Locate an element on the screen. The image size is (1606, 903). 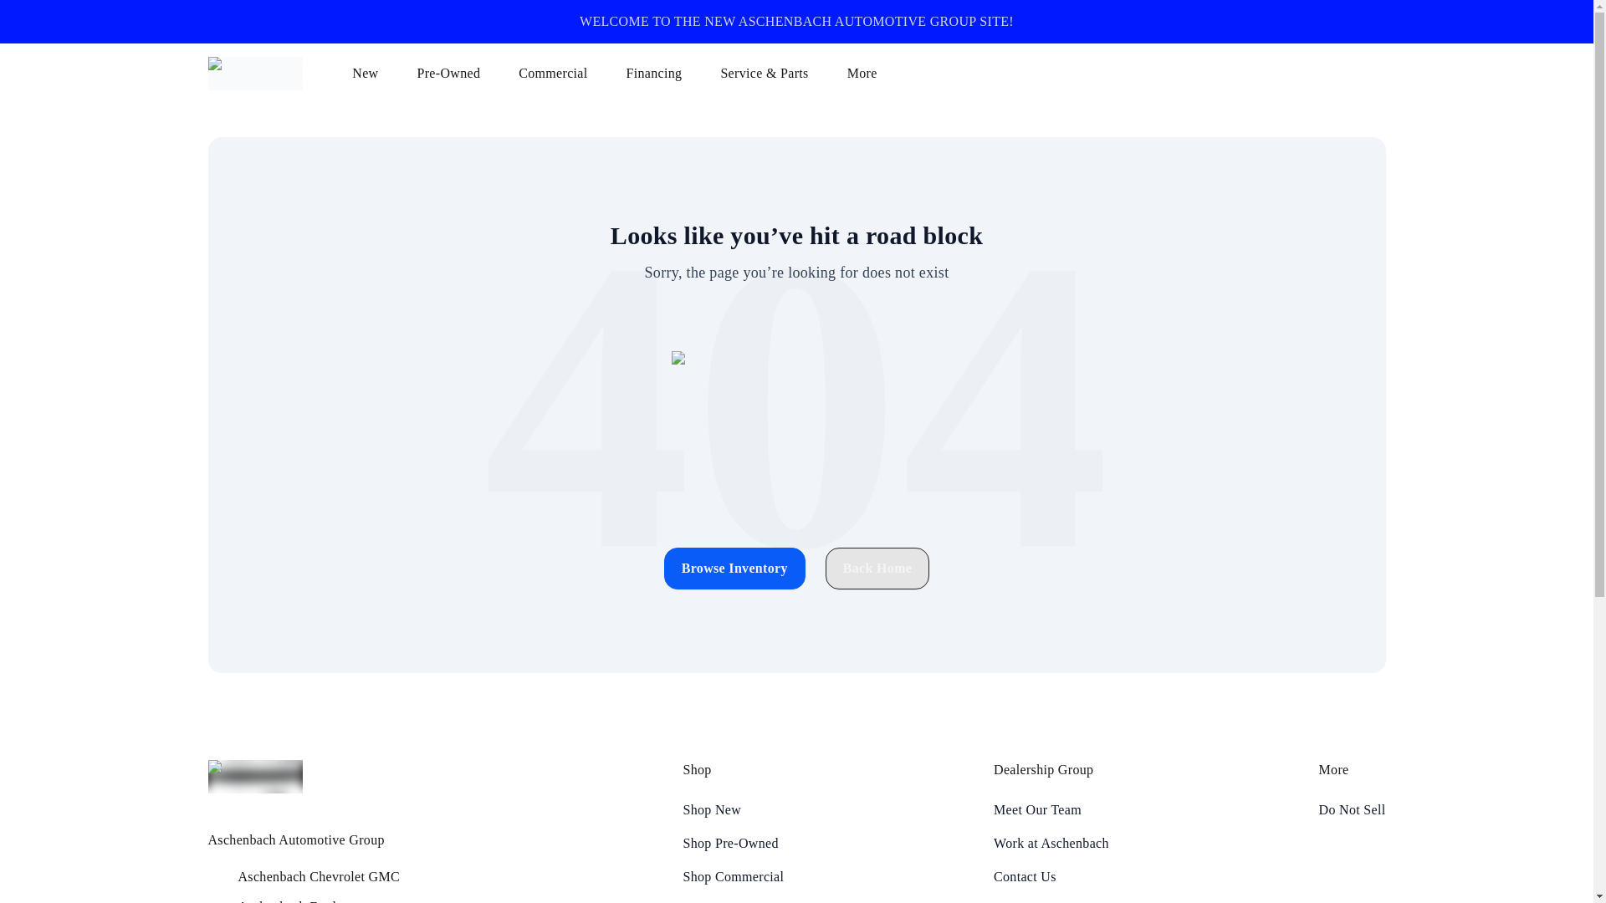
Meet Our Team is located at coordinates (1051, 809).